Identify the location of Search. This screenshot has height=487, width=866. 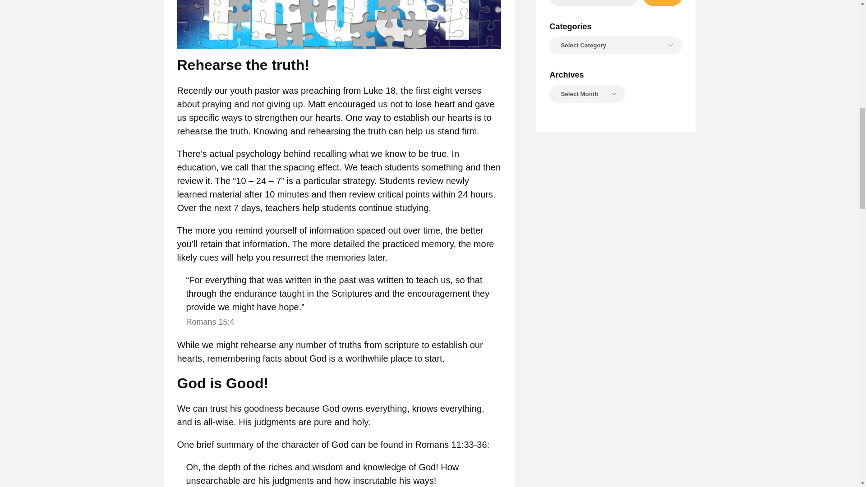
(663, 3).